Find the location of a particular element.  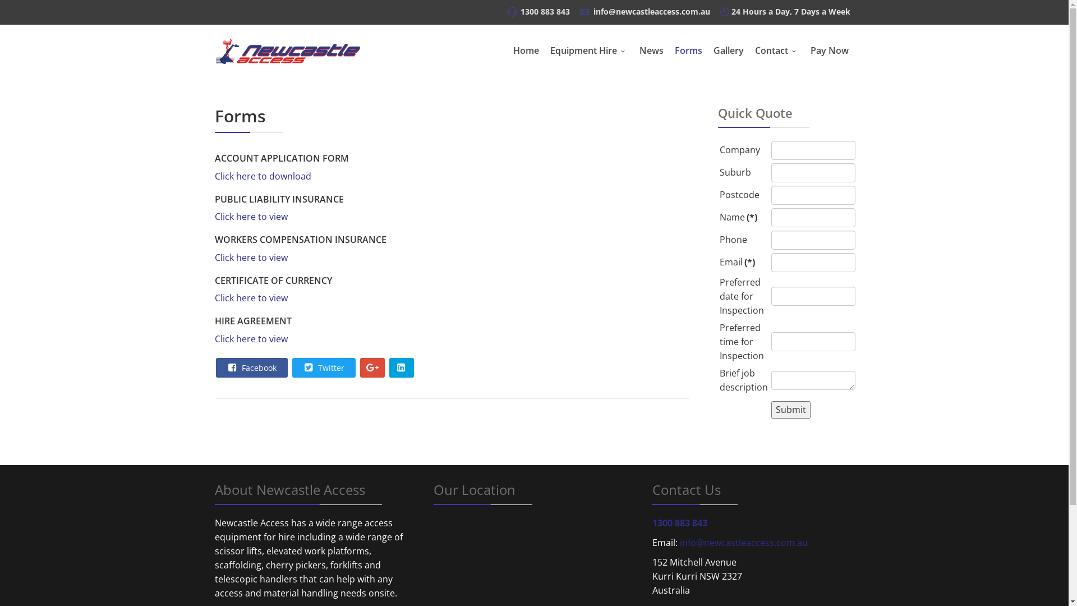

1300 883 843 is located at coordinates (545, 11).